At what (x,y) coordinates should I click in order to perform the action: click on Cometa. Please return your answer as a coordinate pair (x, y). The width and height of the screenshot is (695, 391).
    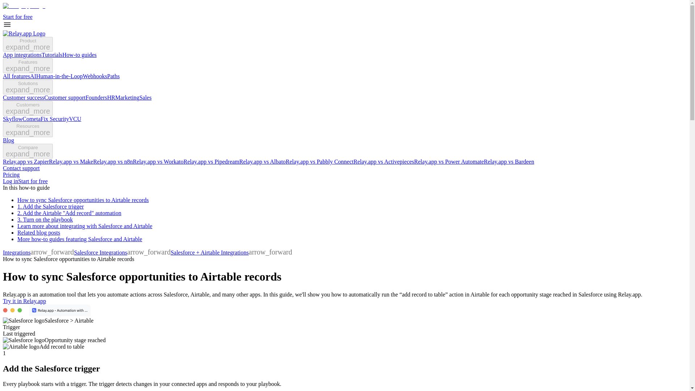
    Looking at the image, I should click on (31, 119).